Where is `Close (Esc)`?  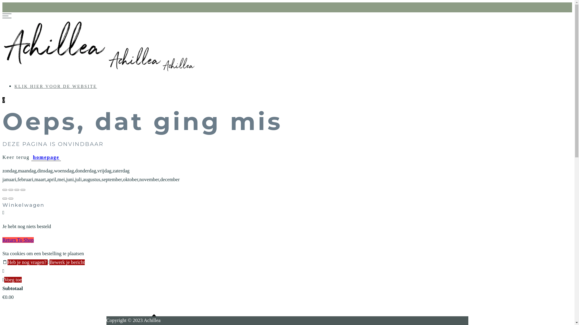 Close (Esc) is located at coordinates (5, 190).